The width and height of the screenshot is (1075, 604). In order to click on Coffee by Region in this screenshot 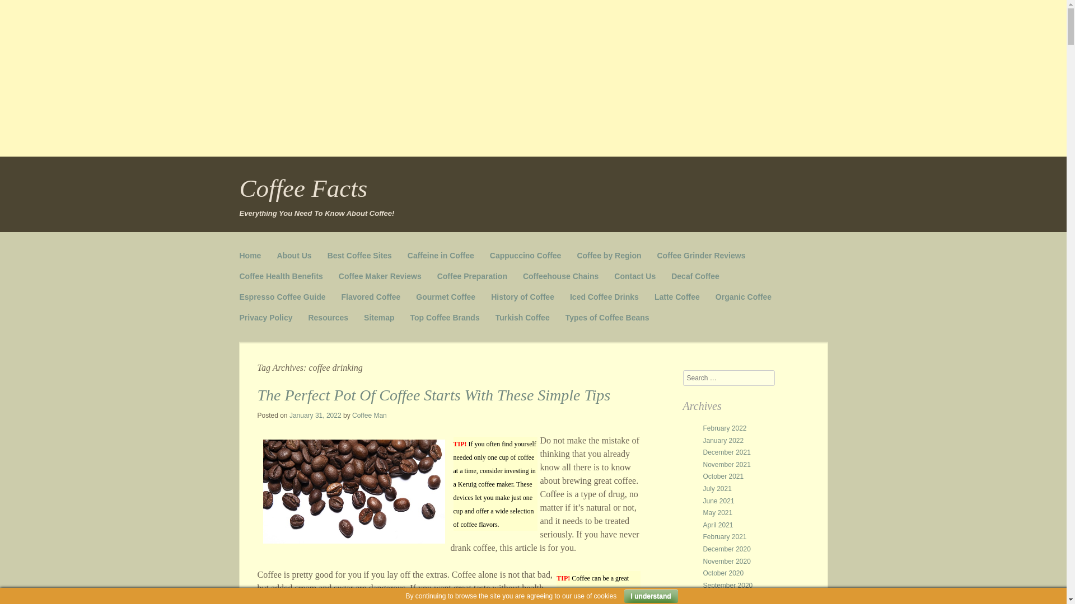, I will do `click(608, 256)`.